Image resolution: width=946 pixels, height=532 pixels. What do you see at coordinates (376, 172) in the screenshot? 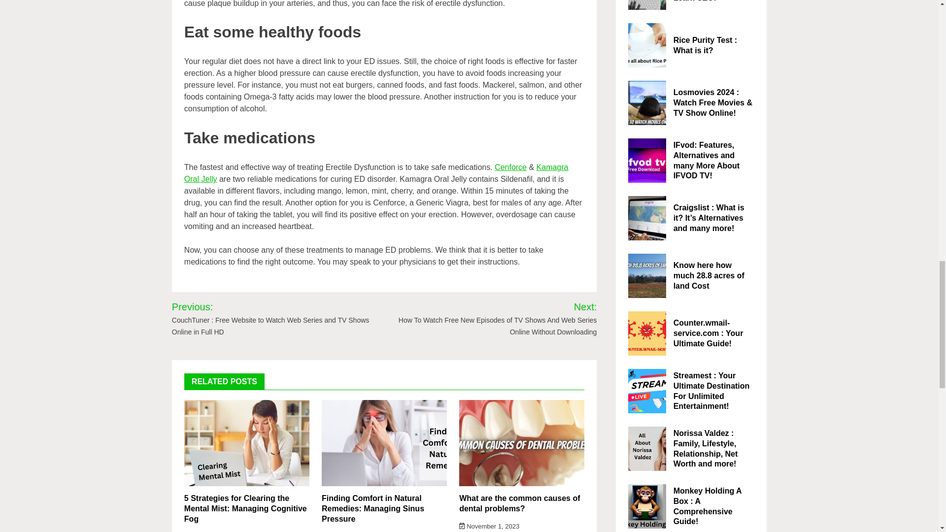
I see `Kamagra Oral Jelly` at bounding box center [376, 172].